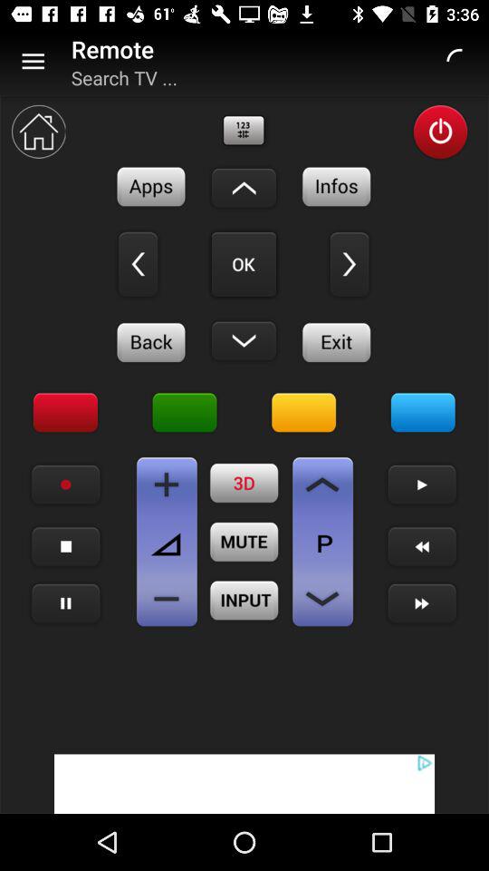 The image size is (489, 871). What do you see at coordinates (422, 484) in the screenshot?
I see `start video playback` at bounding box center [422, 484].